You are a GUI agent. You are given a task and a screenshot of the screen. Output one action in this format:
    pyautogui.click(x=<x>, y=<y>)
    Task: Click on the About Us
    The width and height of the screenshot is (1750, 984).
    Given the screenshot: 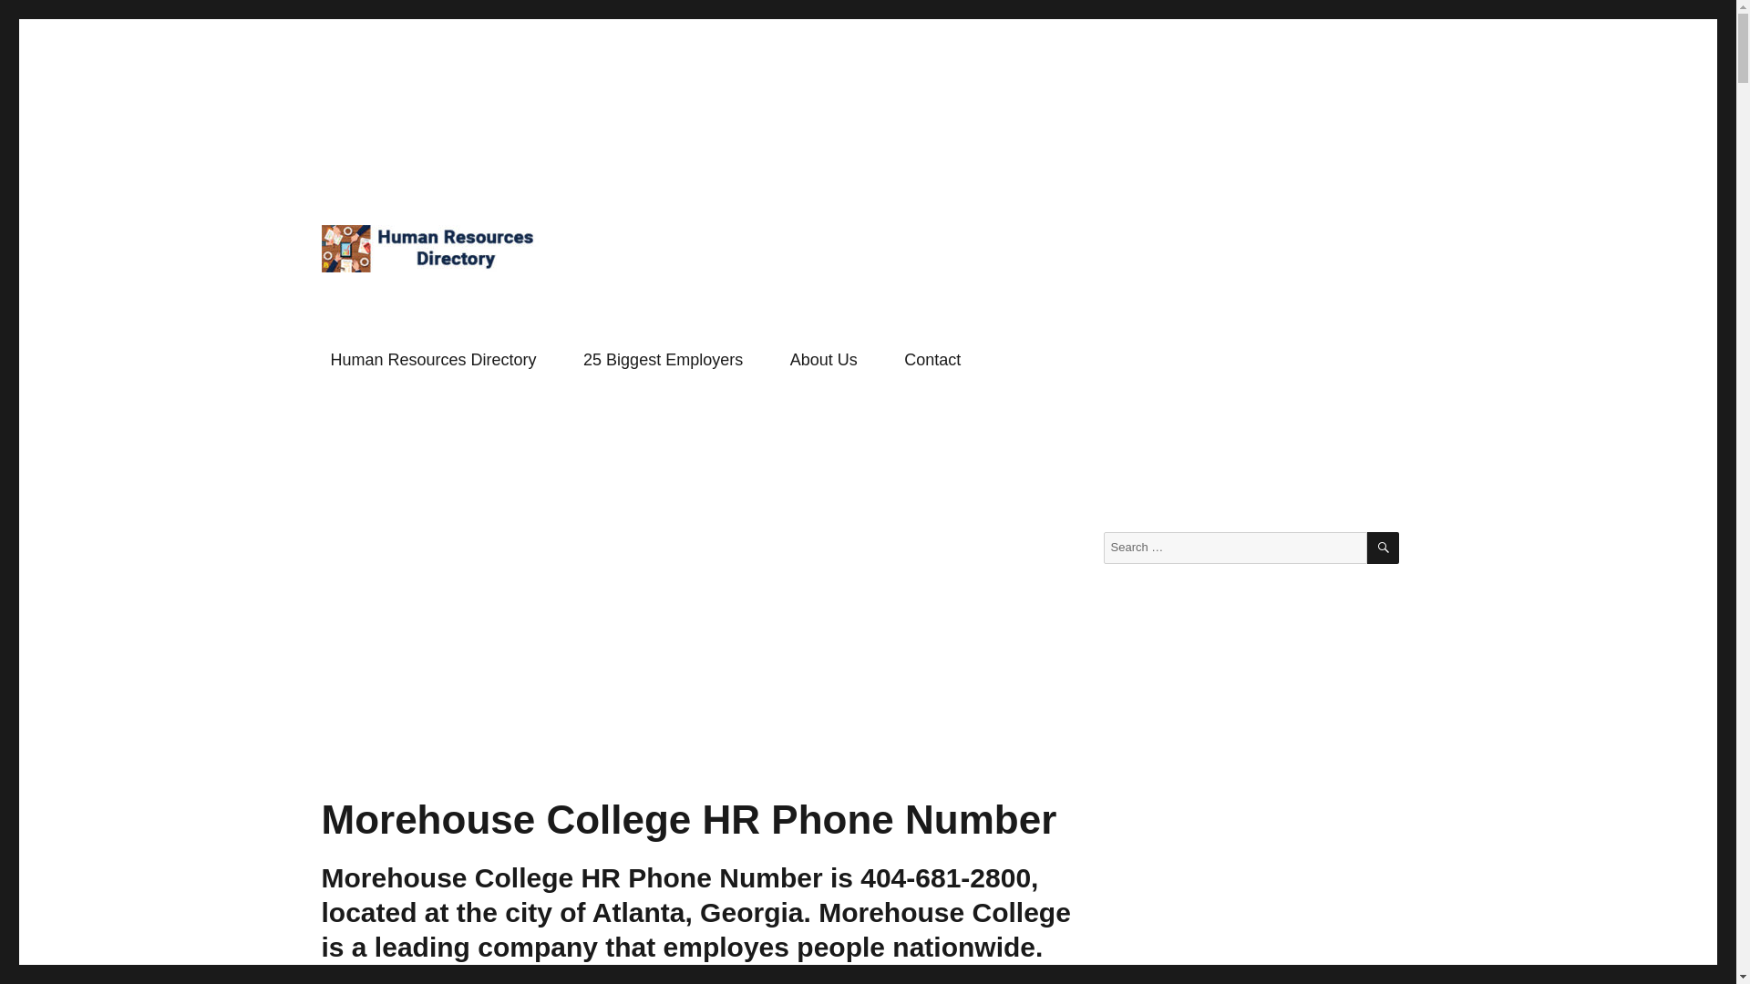 What is the action you would take?
    pyautogui.click(x=823, y=360)
    